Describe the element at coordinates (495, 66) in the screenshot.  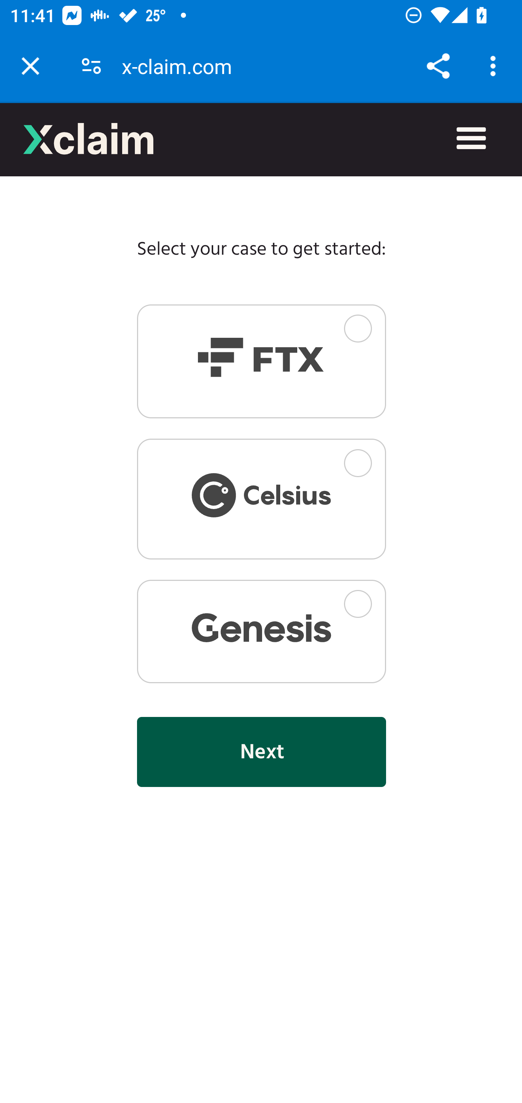
I see `Customize and control Google Chrome` at that location.